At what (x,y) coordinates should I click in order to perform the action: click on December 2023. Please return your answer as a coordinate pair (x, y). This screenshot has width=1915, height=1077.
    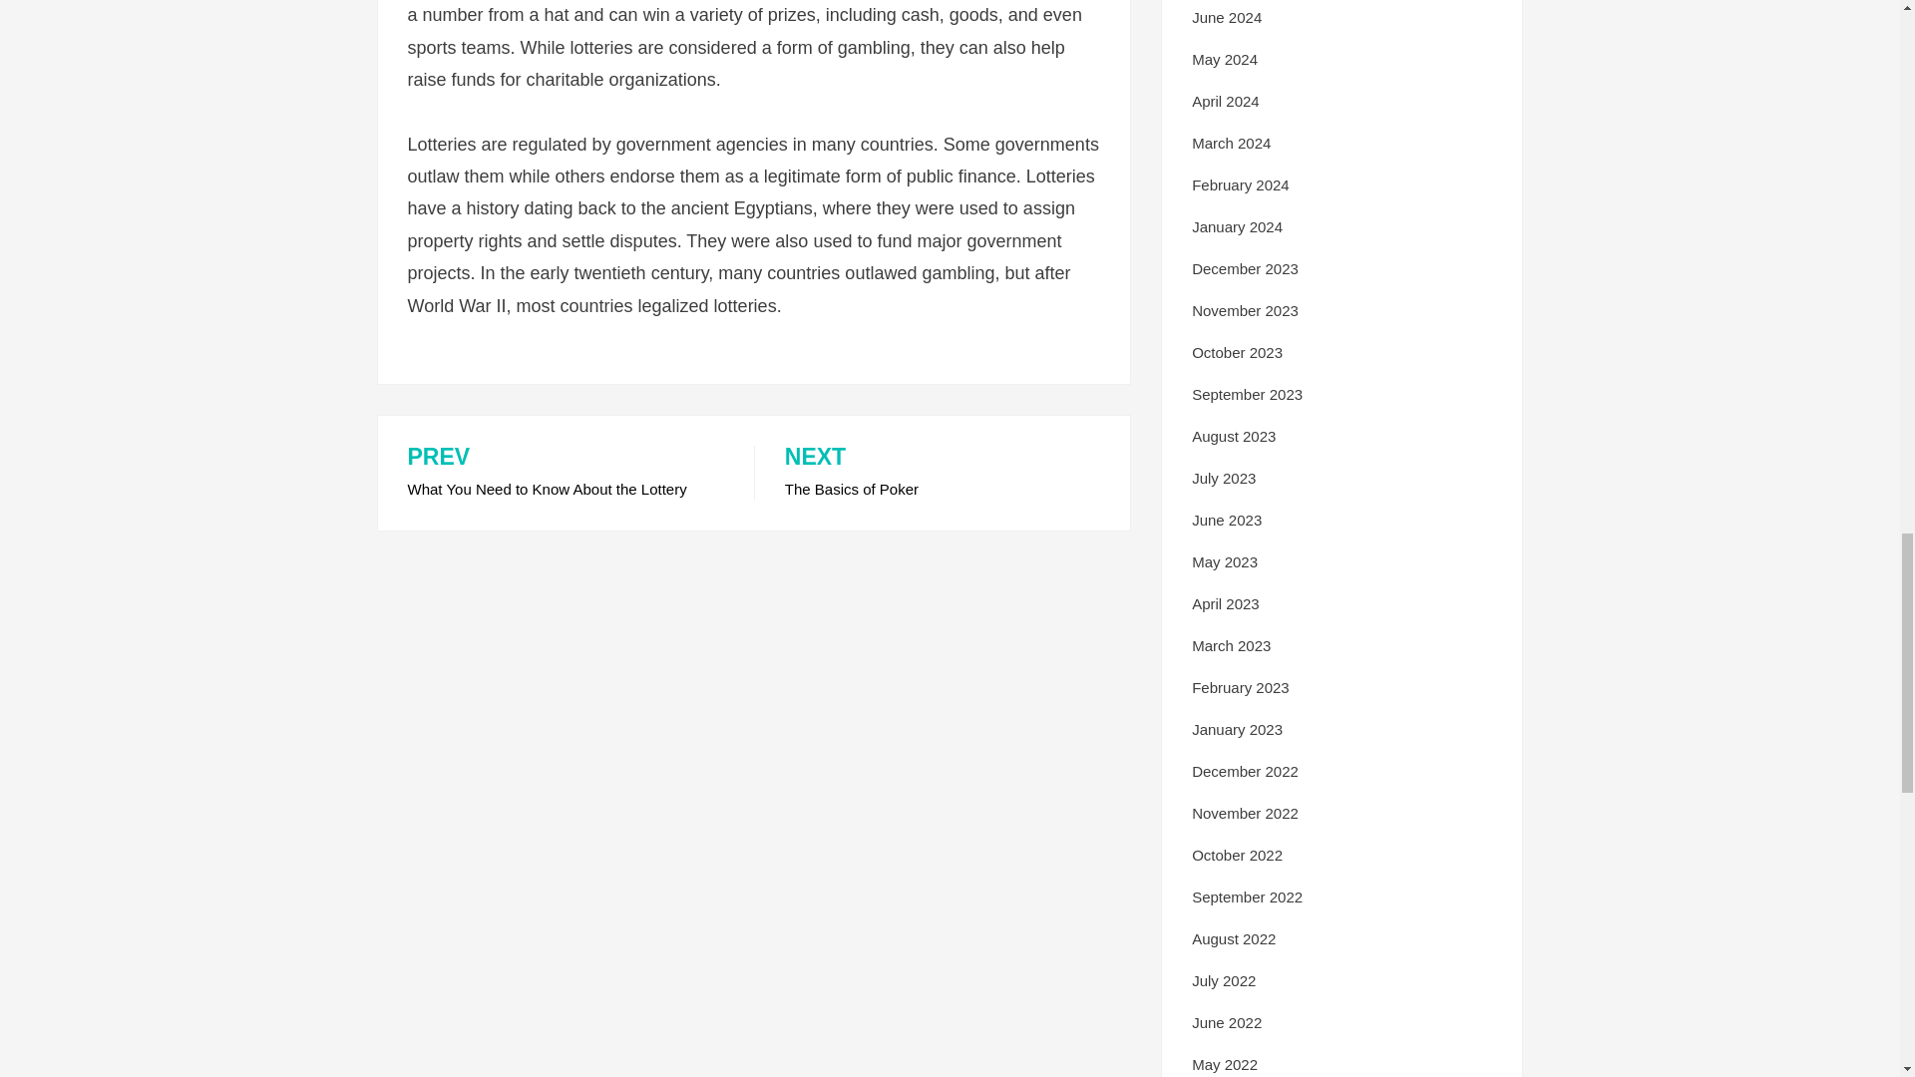
    Looking at the image, I should click on (565, 474).